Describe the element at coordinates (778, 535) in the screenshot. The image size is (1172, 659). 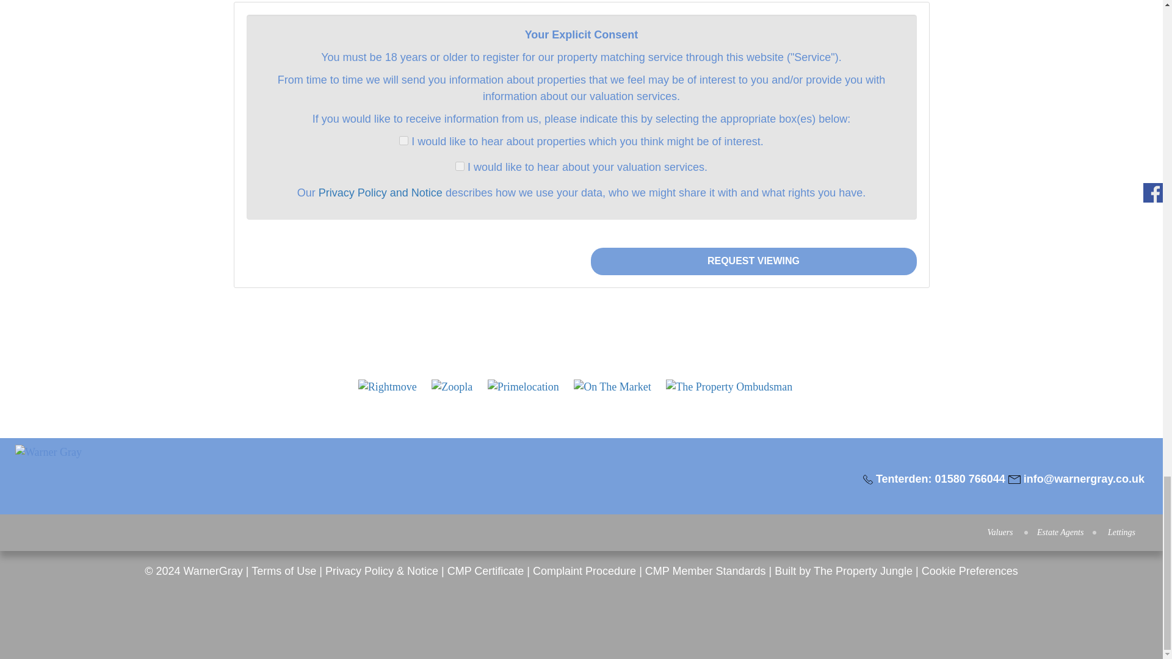
I see `6:30 in the evening` at that location.